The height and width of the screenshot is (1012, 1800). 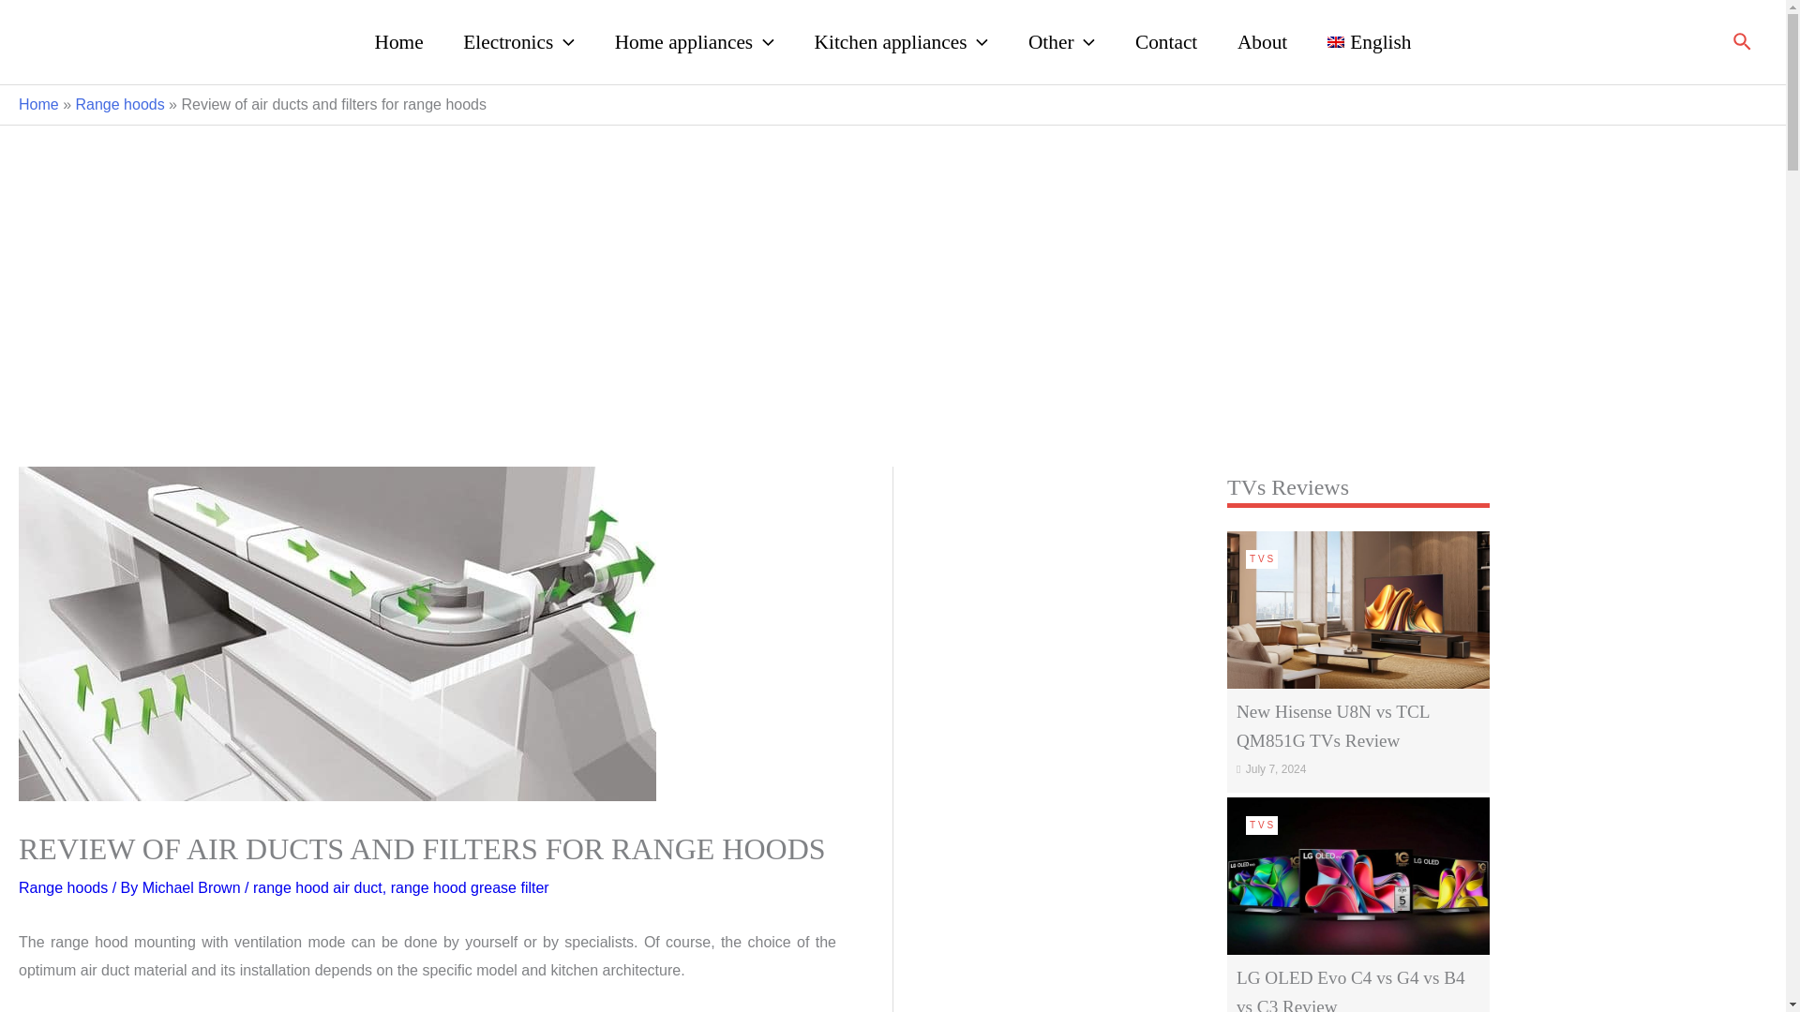 I want to click on English, so click(x=1369, y=41).